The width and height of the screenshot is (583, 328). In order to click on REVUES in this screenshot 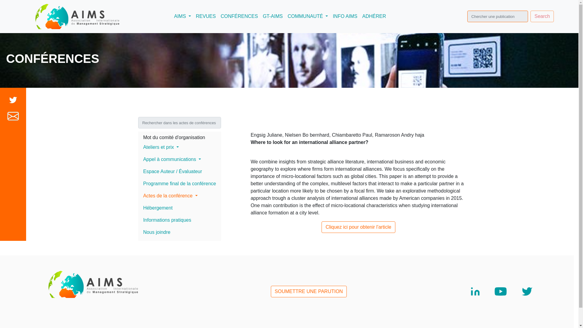, I will do `click(206, 16)`.